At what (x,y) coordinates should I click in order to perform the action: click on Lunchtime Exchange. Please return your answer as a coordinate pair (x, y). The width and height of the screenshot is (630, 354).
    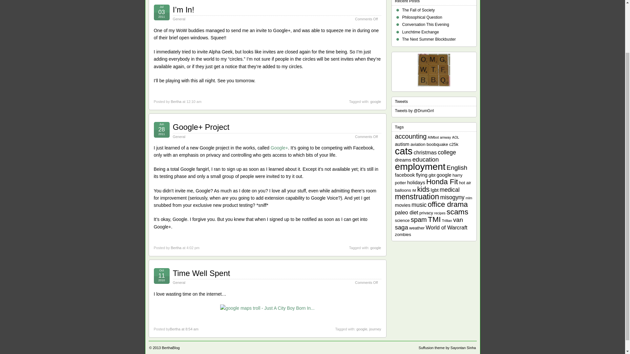
    Looking at the image, I should click on (421, 32).